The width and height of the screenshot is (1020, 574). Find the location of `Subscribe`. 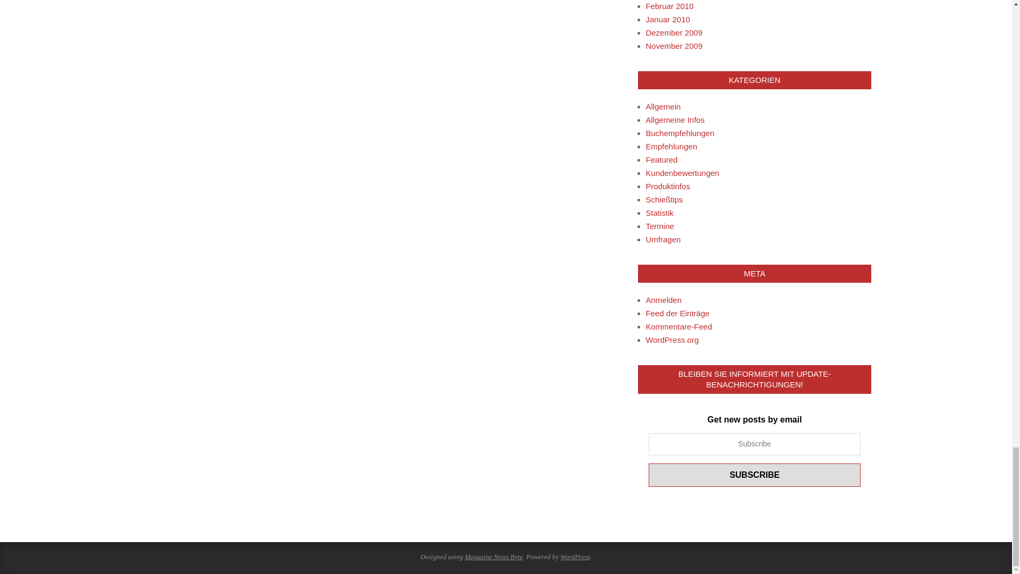

Subscribe is located at coordinates (754, 475).